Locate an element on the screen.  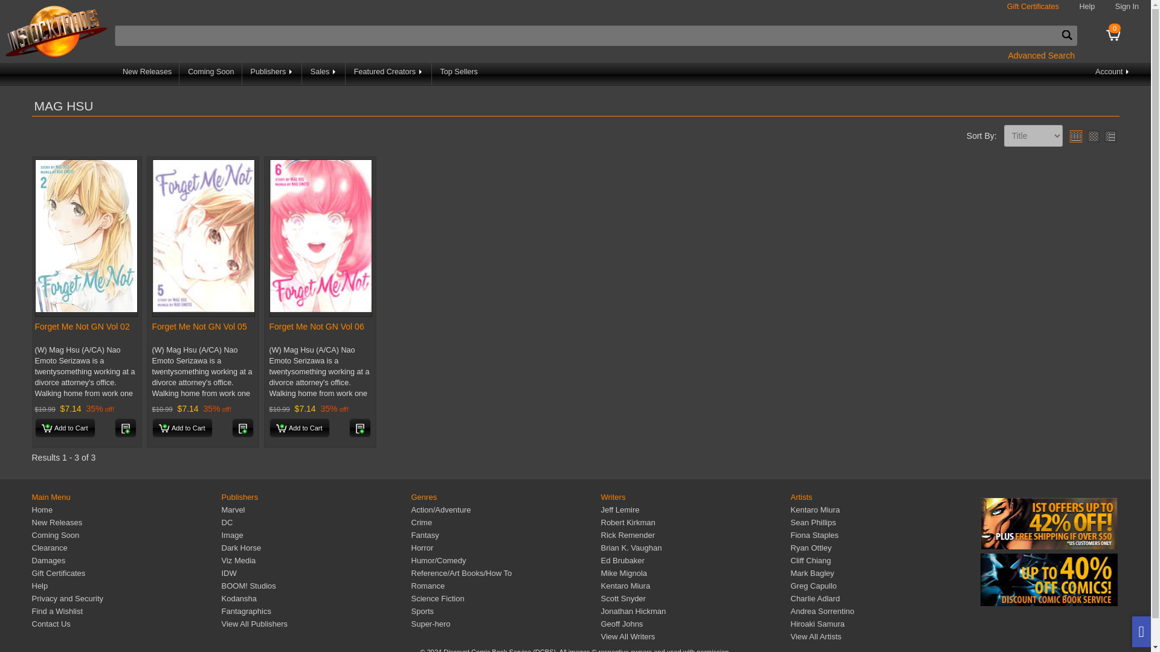
Gift Certificates is located at coordinates (1033, 7).